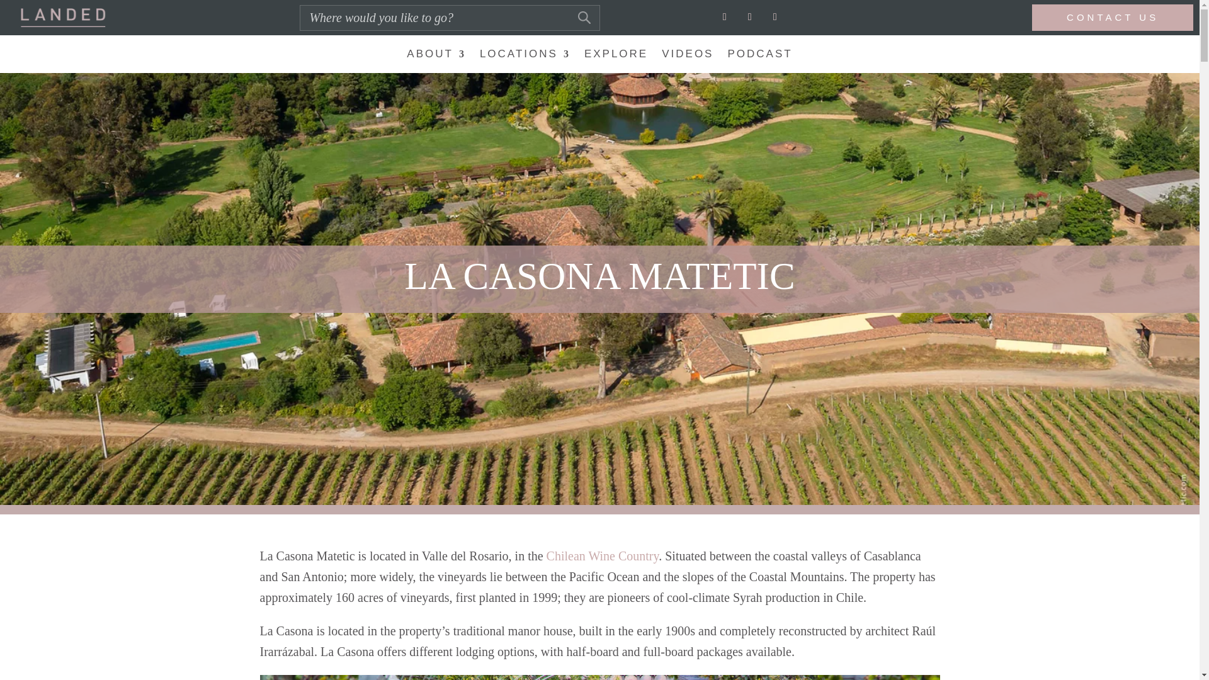  Describe the element at coordinates (525, 57) in the screenshot. I see `LOCATIONS` at that location.